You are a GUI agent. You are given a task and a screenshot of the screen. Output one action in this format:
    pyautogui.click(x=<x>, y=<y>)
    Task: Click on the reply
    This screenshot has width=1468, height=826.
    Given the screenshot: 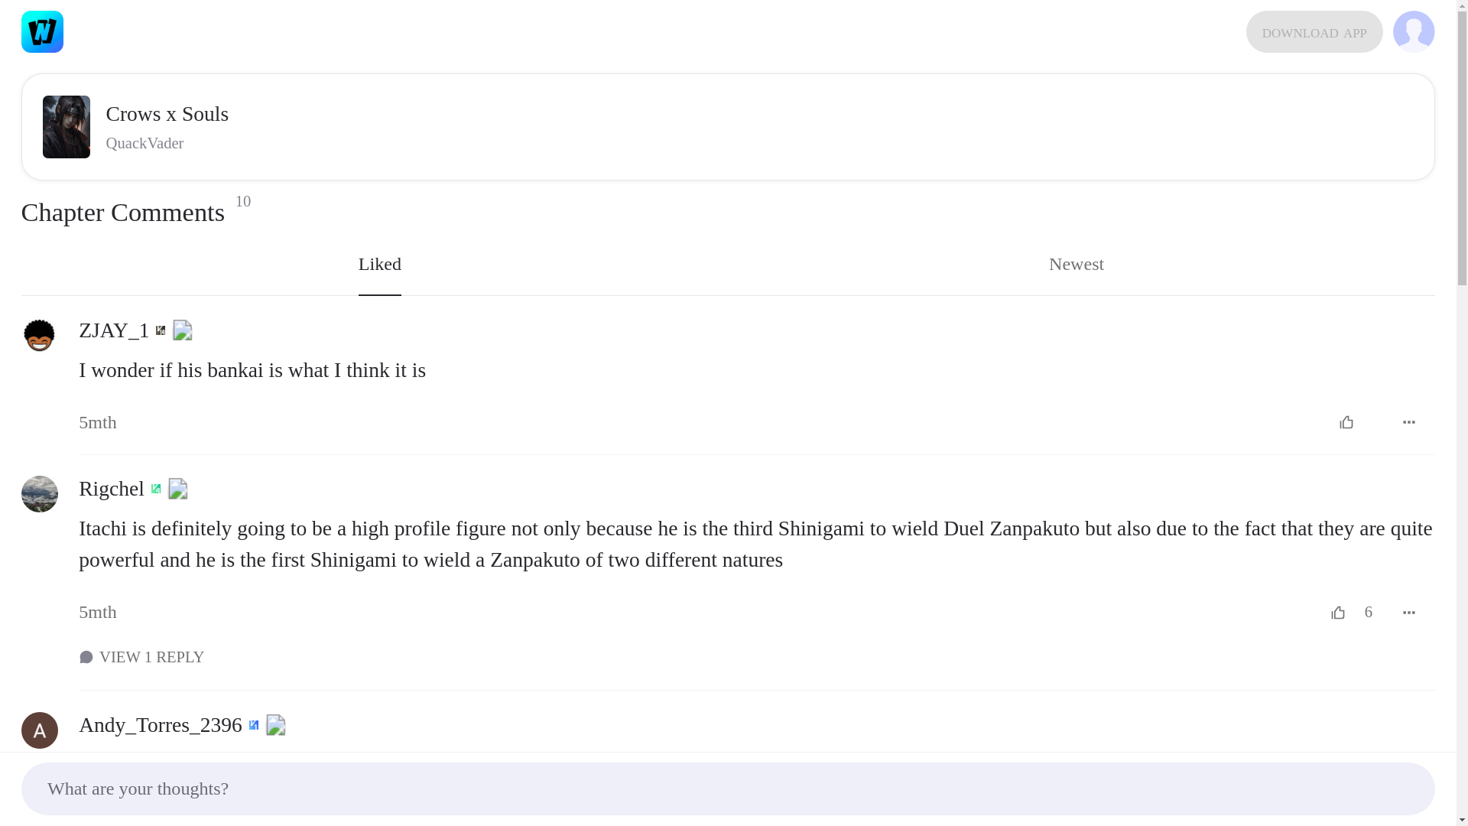 What is the action you would take?
    pyautogui.click(x=757, y=543)
    